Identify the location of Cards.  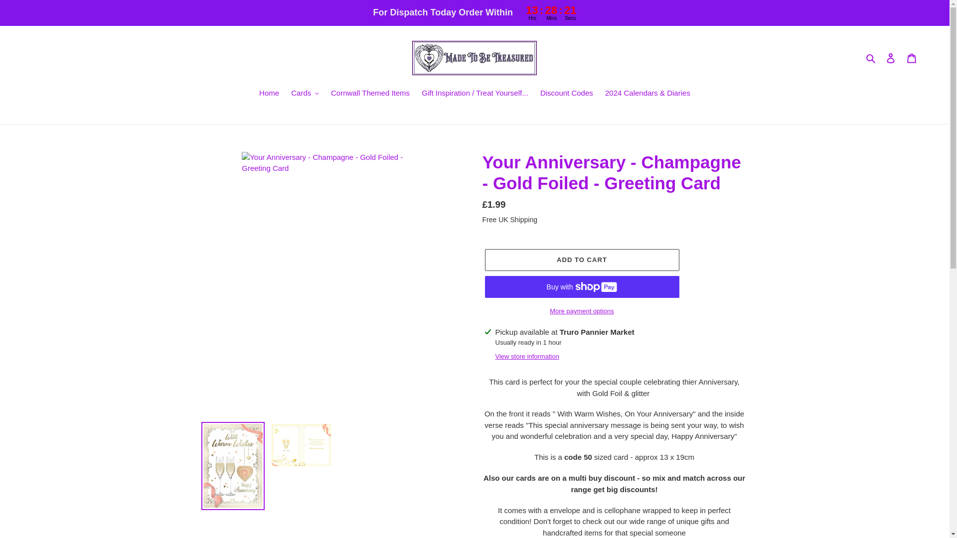
(305, 94).